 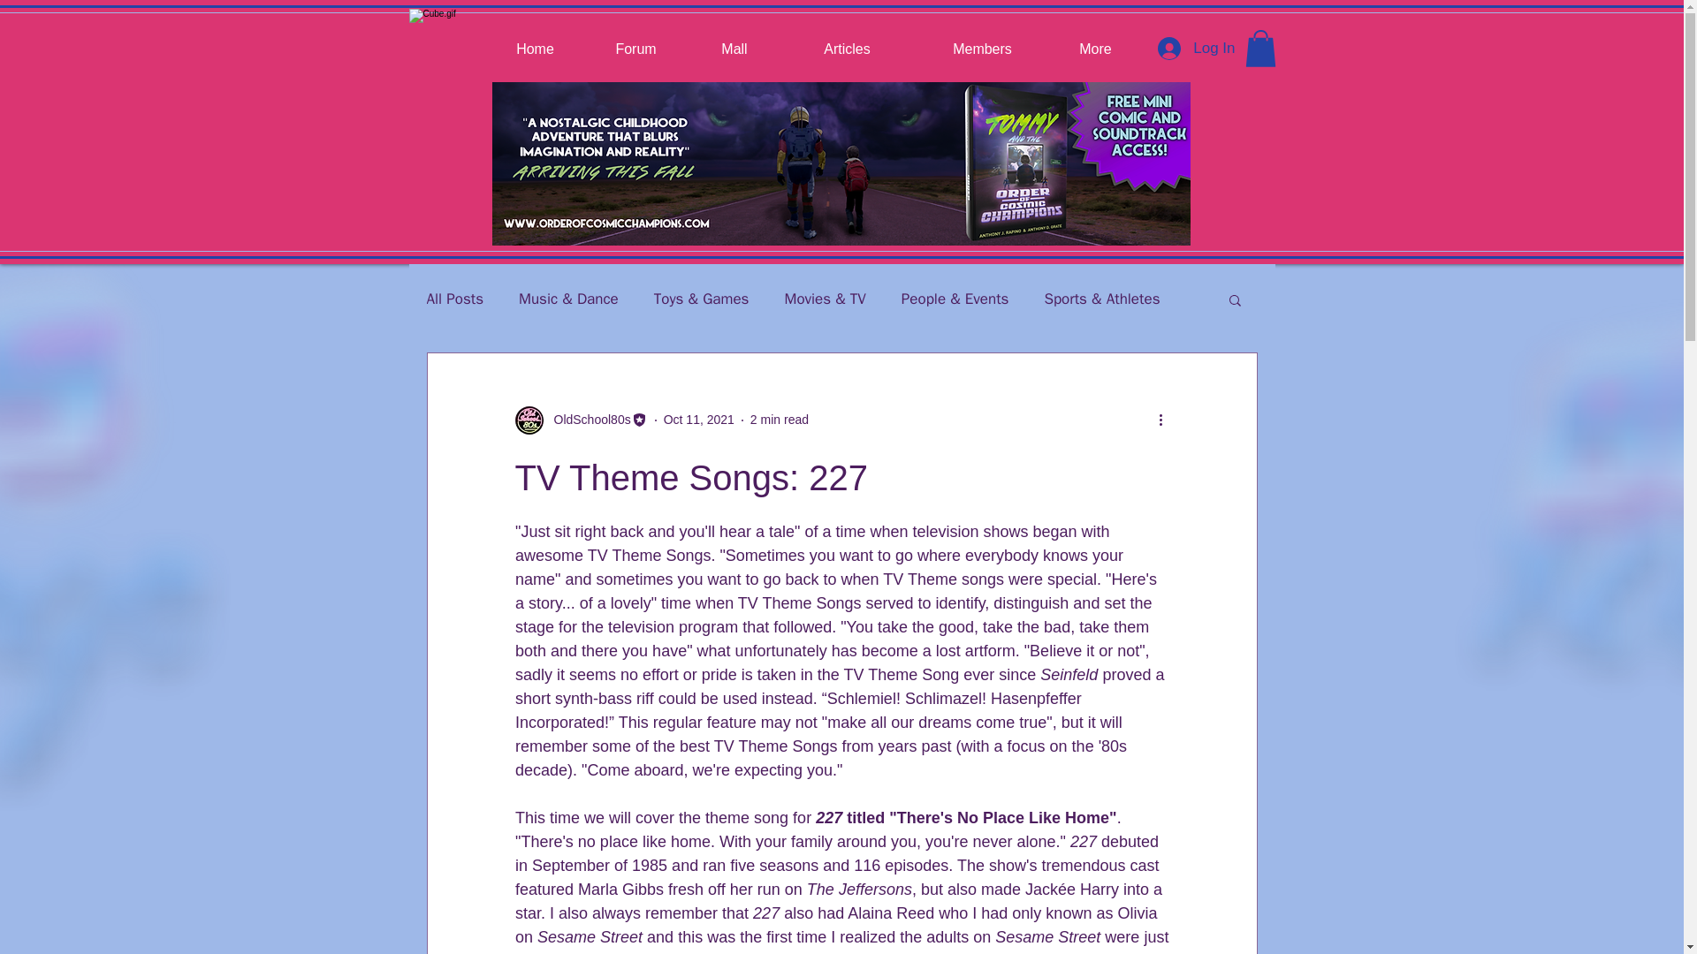 I want to click on OldSchool80s, so click(x=586, y=420).